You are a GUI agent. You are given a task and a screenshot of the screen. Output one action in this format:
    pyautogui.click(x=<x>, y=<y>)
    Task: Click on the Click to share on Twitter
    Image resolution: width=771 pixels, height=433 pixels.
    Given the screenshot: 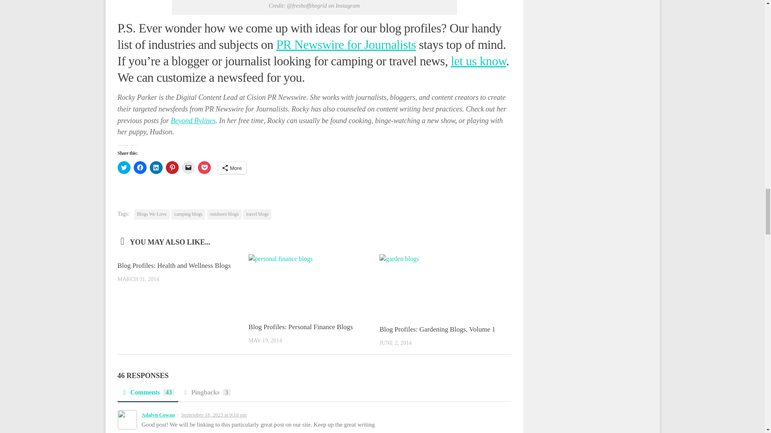 What is the action you would take?
    pyautogui.click(x=124, y=168)
    